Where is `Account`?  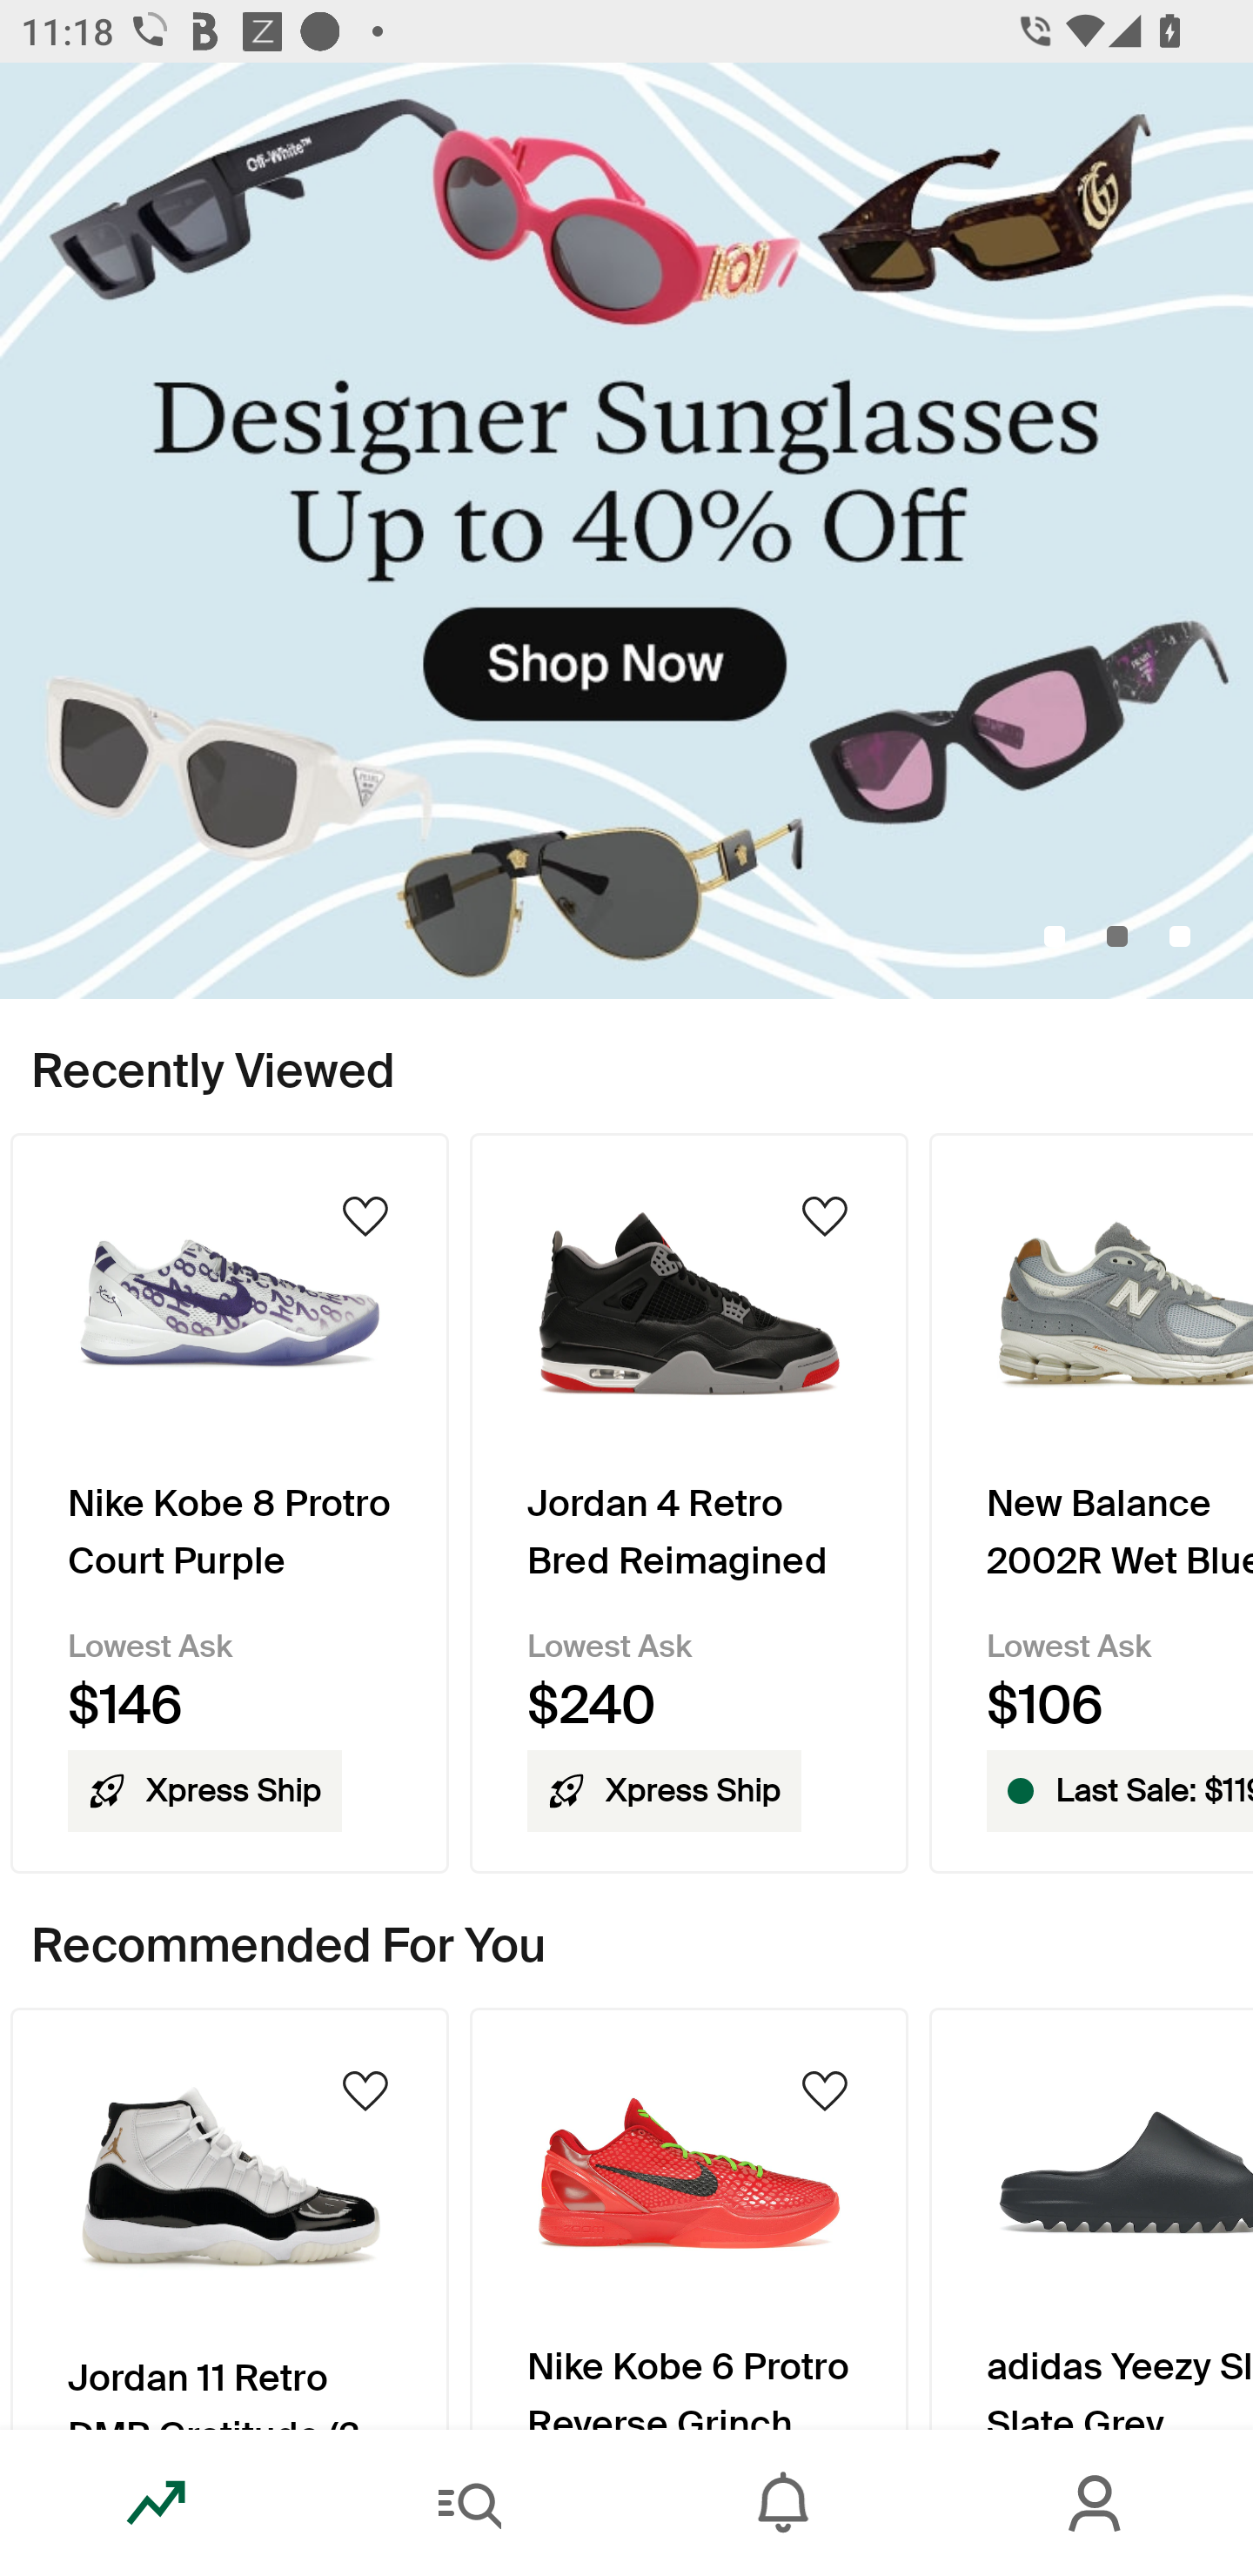 Account is located at coordinates (1096, 2503).